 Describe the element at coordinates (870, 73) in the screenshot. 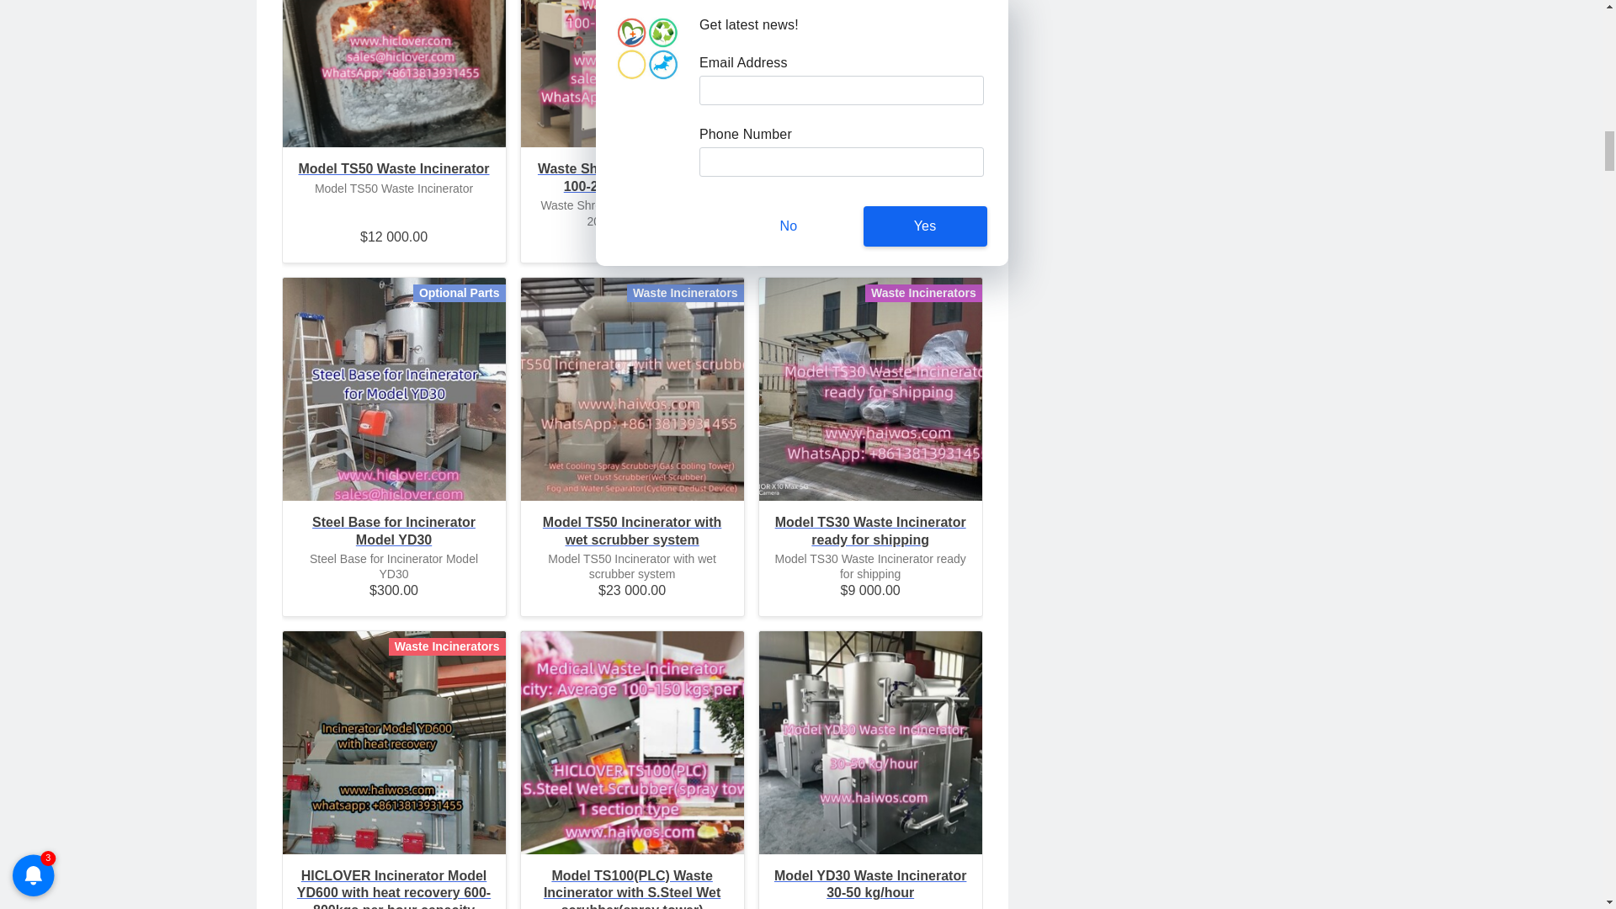

I see `Waste Incinerators` at that location.